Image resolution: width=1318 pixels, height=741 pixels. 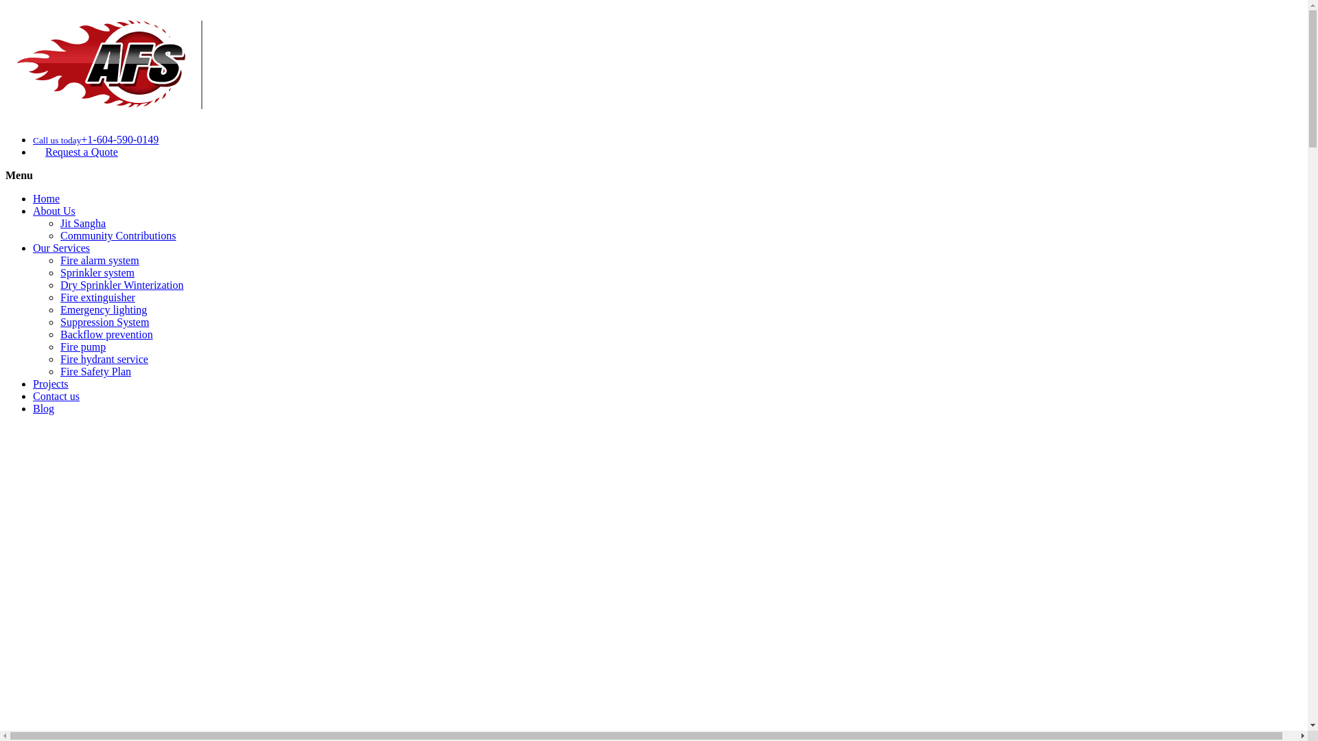 What do you see at coordinates (107, 335) in the screenshot?
I see `Backflow prevention` at bounding box center [107, 335].